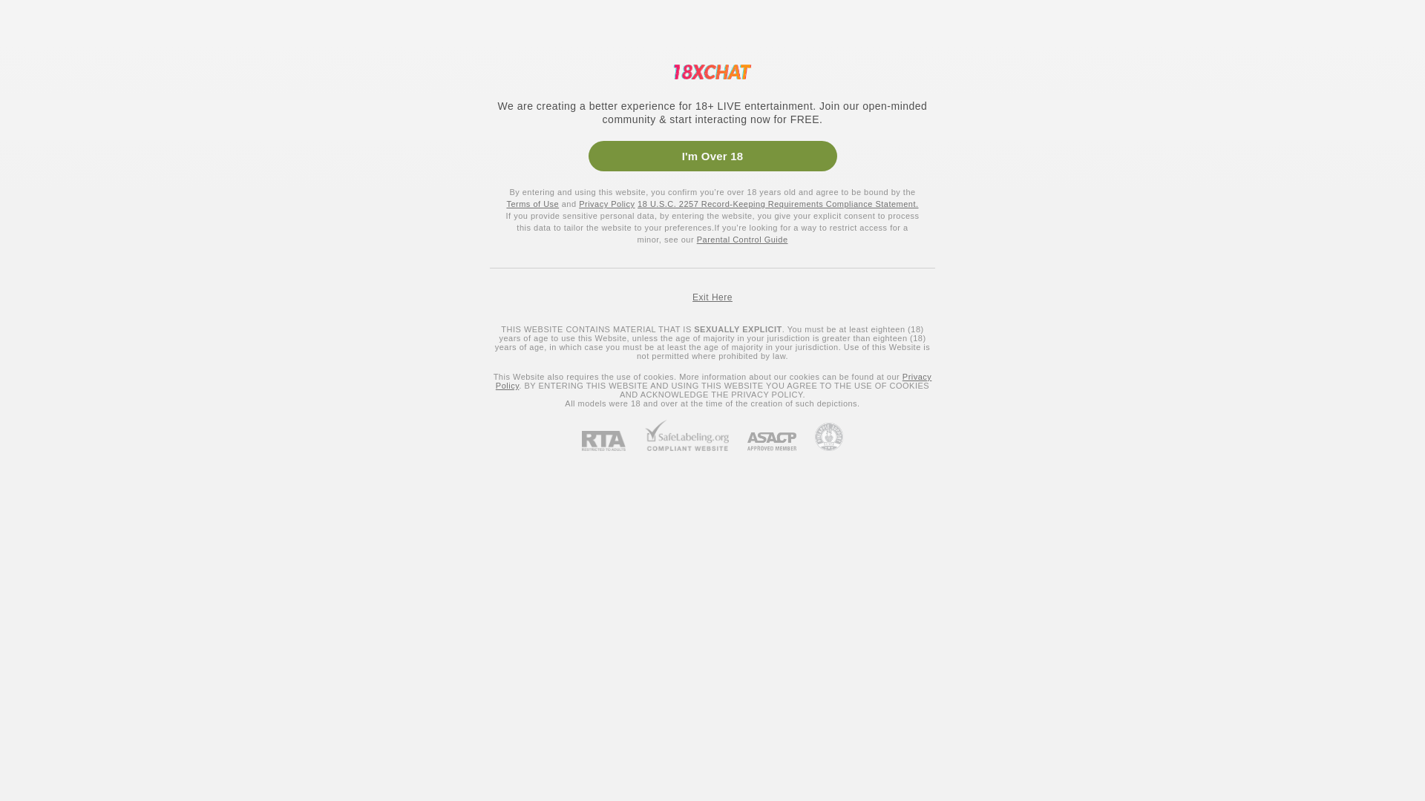 The width and height of the screenshot is (1425, 801). What do you see at coordinates (38, 494) in the screenshot?
I see `Young 22+` at bounding box center [38, 494].